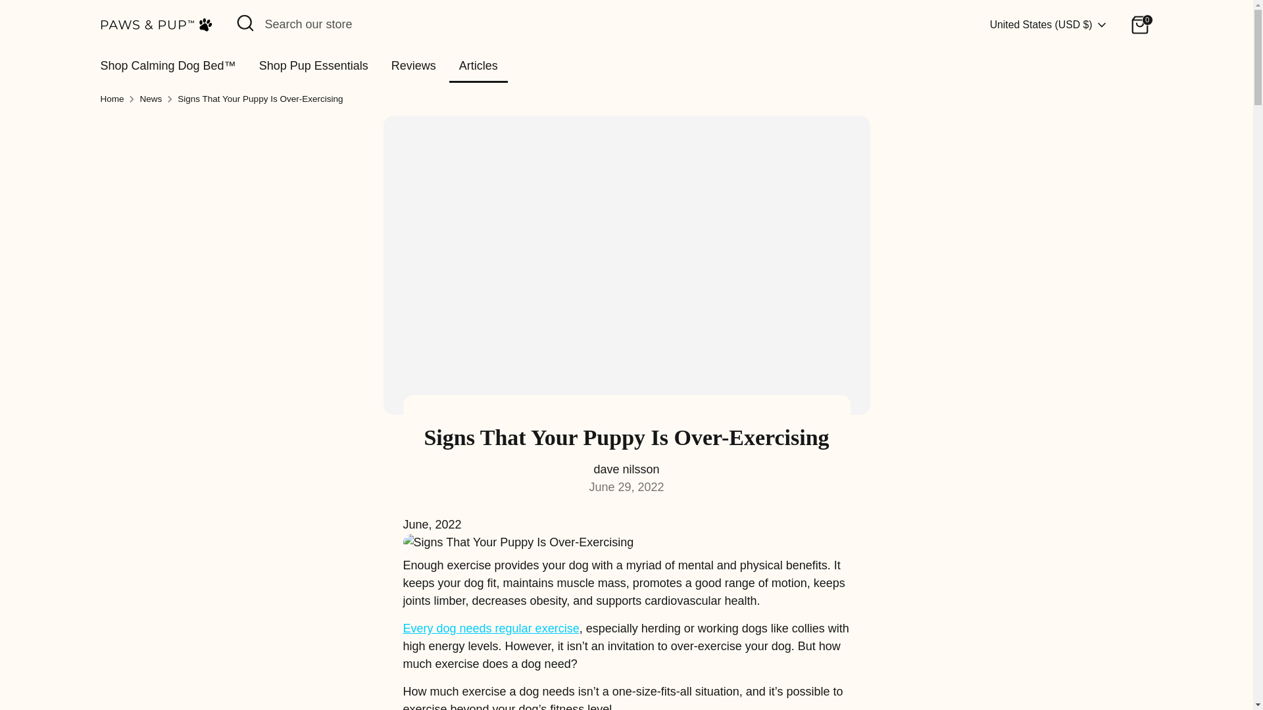  I want to click on PayPal, so click(1059, 667).